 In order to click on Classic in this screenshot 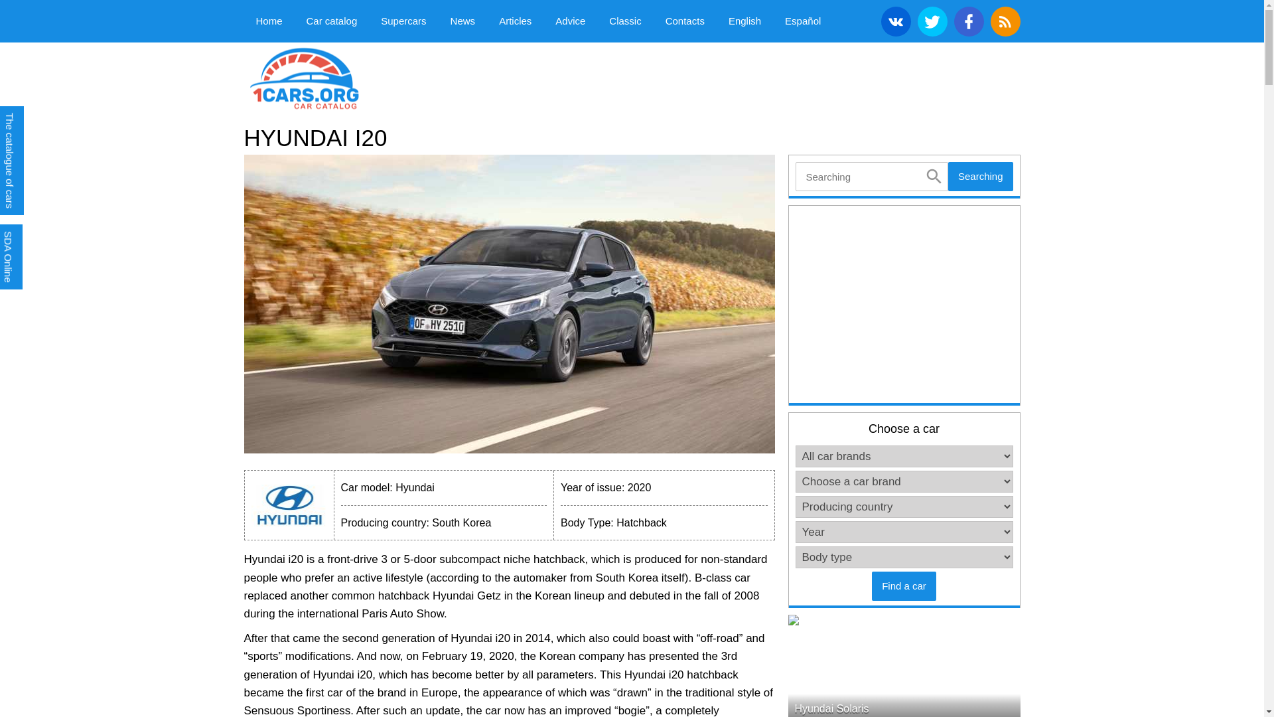, I will do `click(625, 21)`.